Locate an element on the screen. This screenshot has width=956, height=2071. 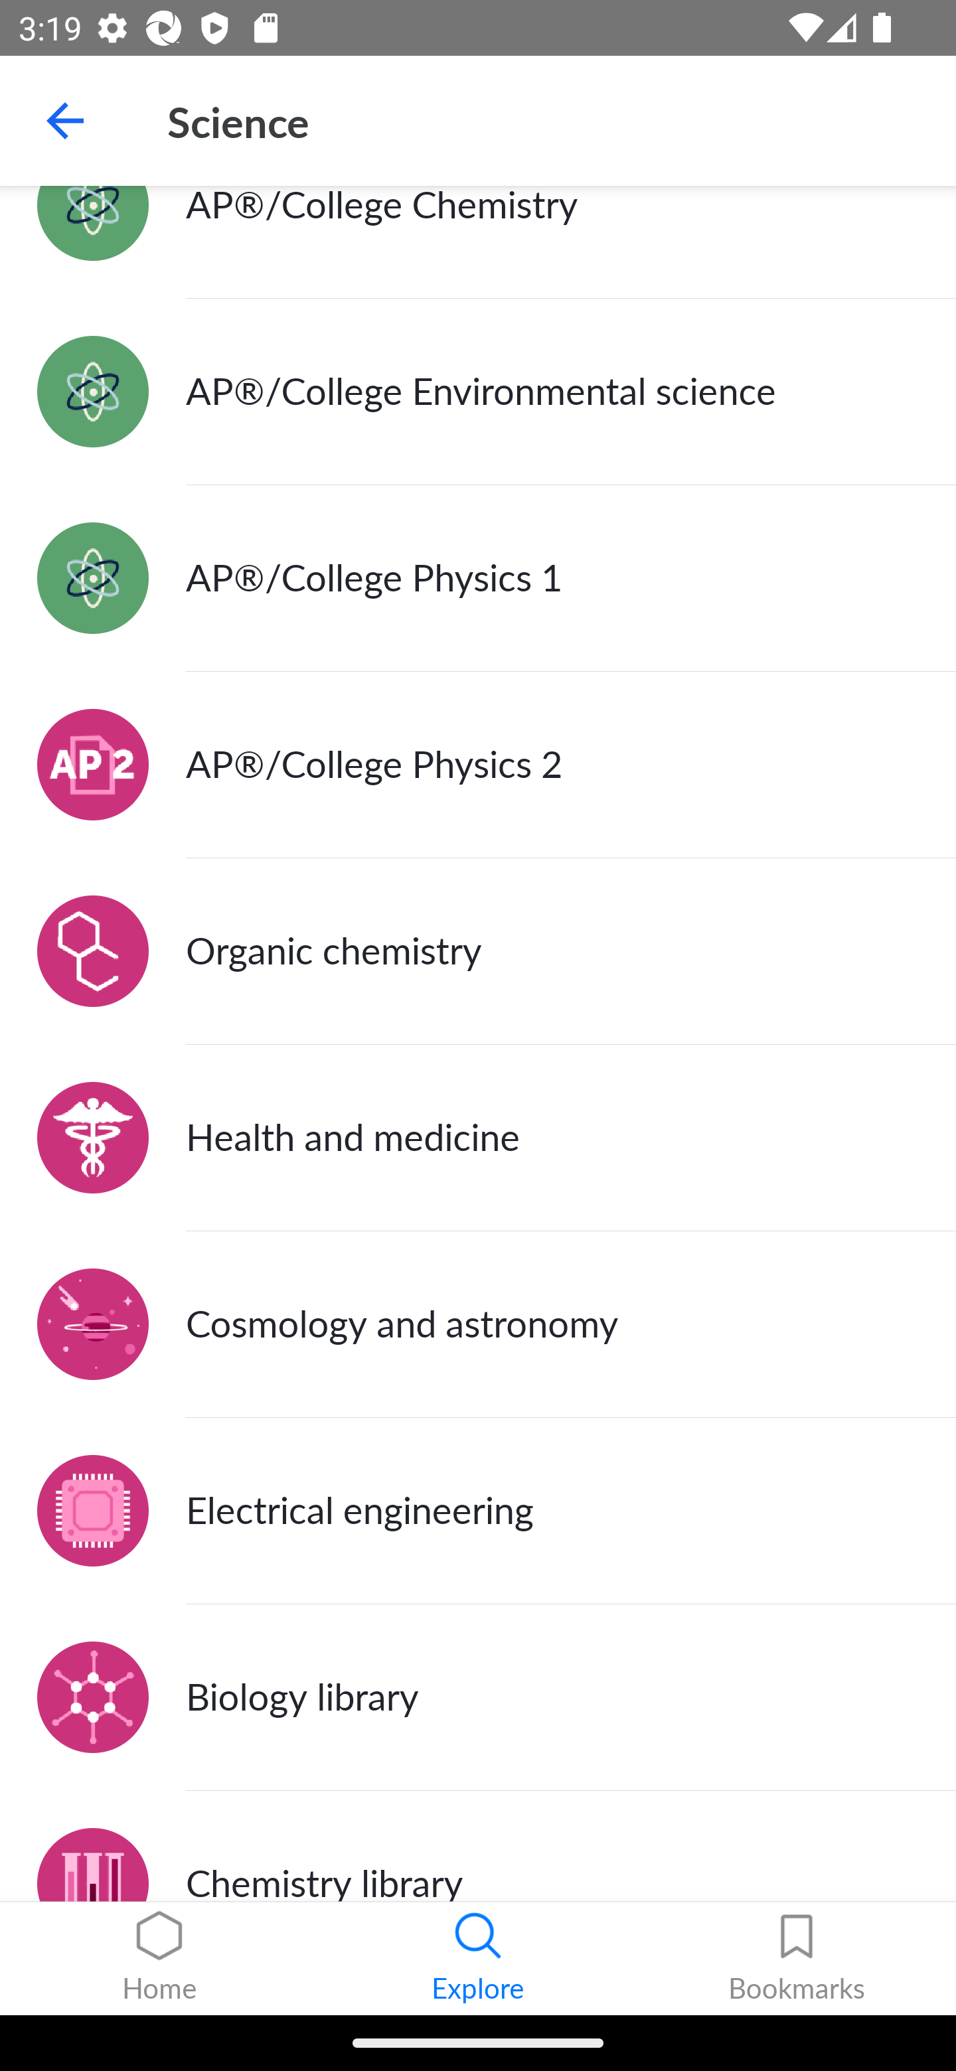
AP®︎/College Physics 1 is located at coordinates (478, 577).